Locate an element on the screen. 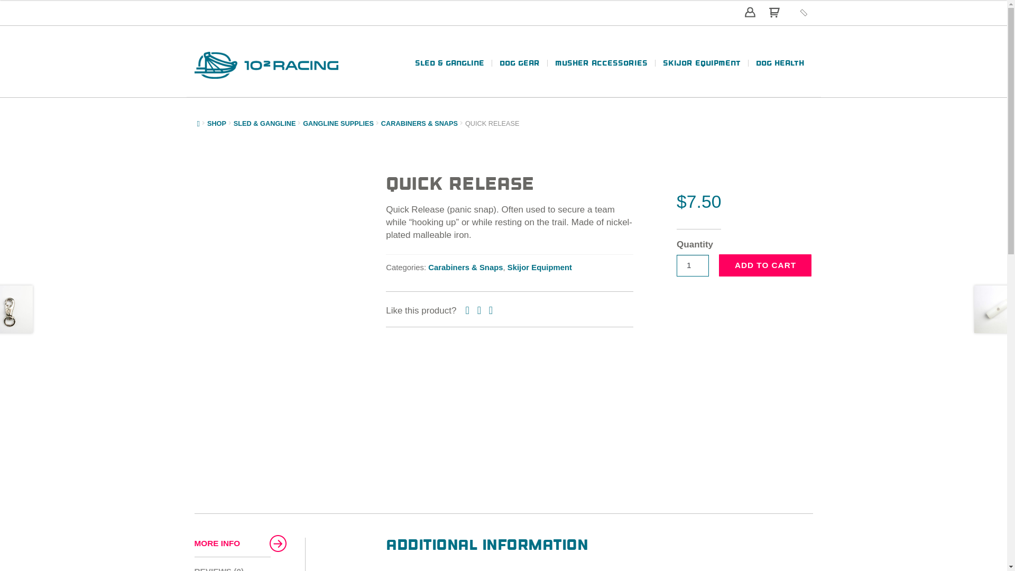  GANGLINE SUPPLIES is located at coordinates (338, 124).